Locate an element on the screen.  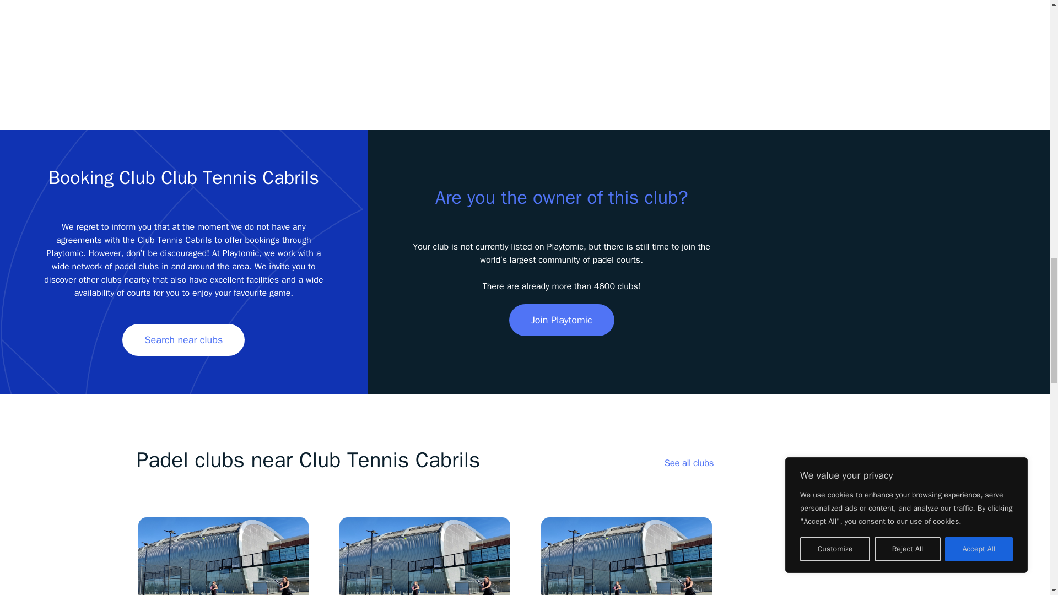
See all clubs is located at coordinates (689, 463).